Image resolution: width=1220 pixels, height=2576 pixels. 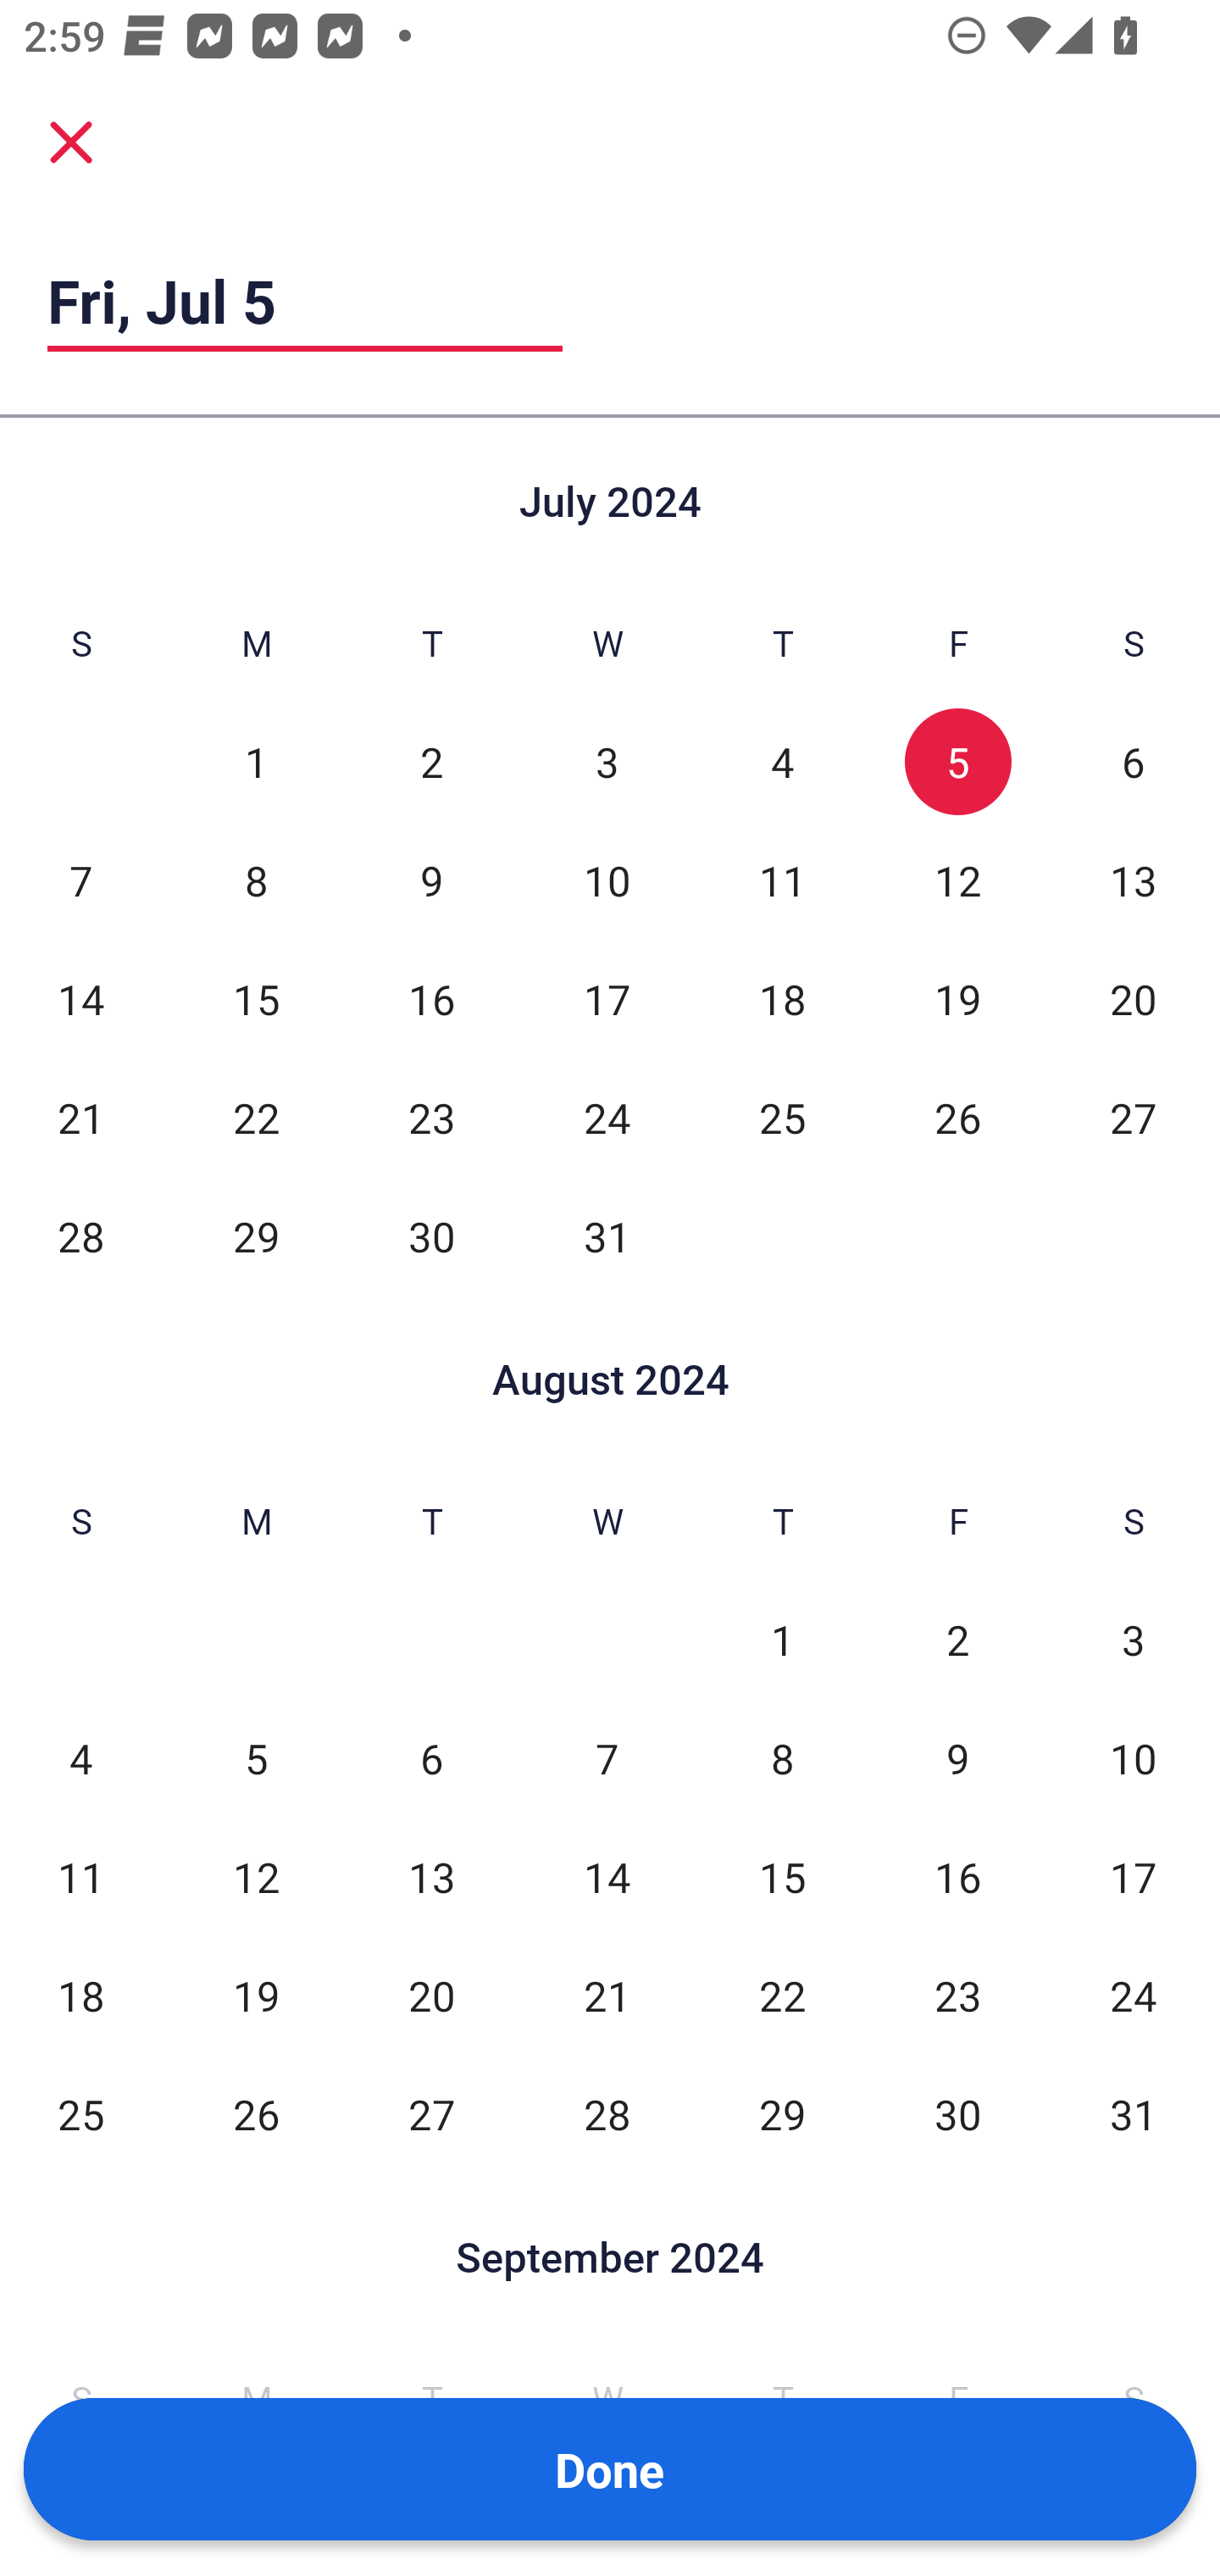 What do you see at coordinates (80, 1118) in the screenshot?
I see `21 Sun, Jul 21, Not Selected` at bounding box center [80, 1118].